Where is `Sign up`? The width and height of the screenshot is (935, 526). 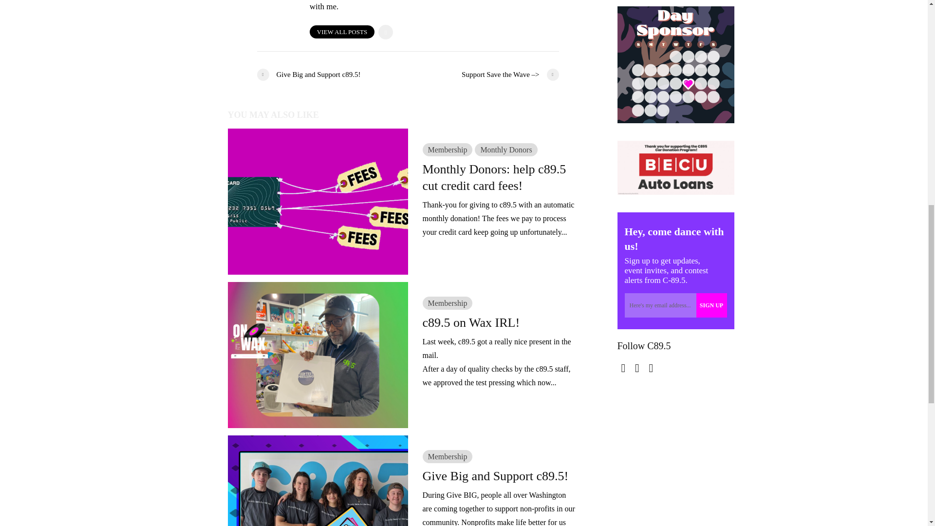 Sign up is located at coordinates (712, 305).